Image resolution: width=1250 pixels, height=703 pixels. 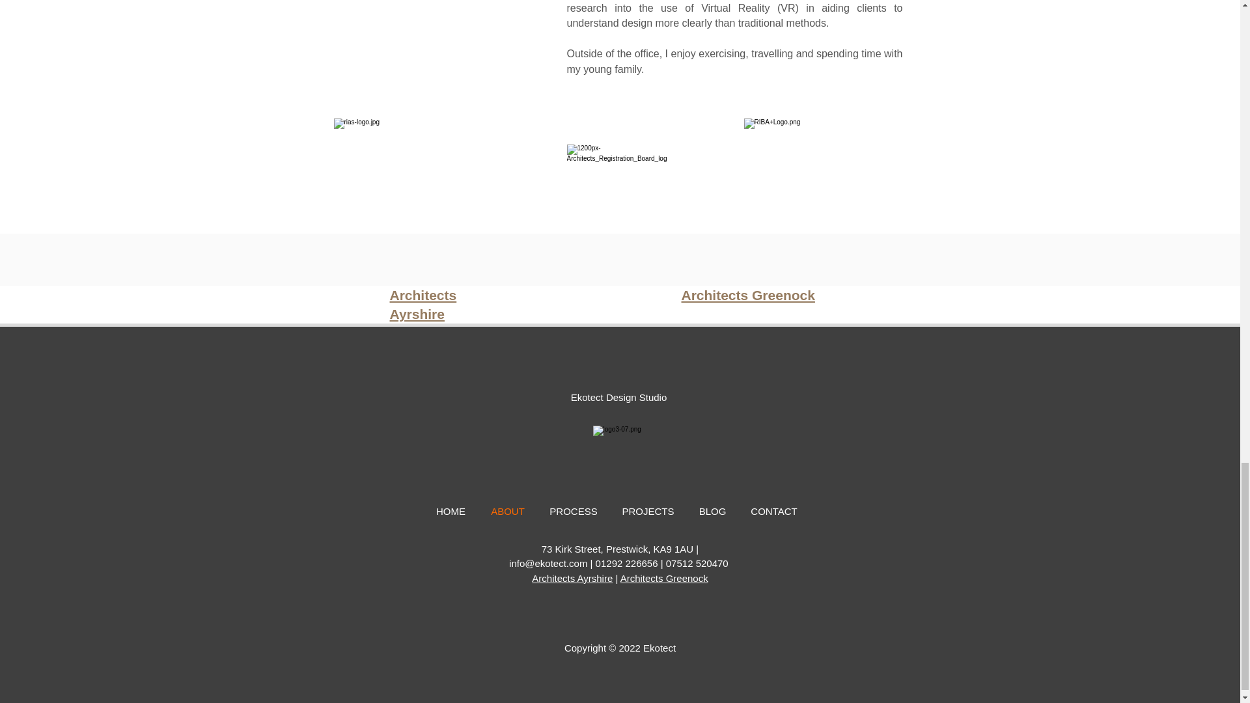 I want to click on HOME, so click(x=451, y=510).